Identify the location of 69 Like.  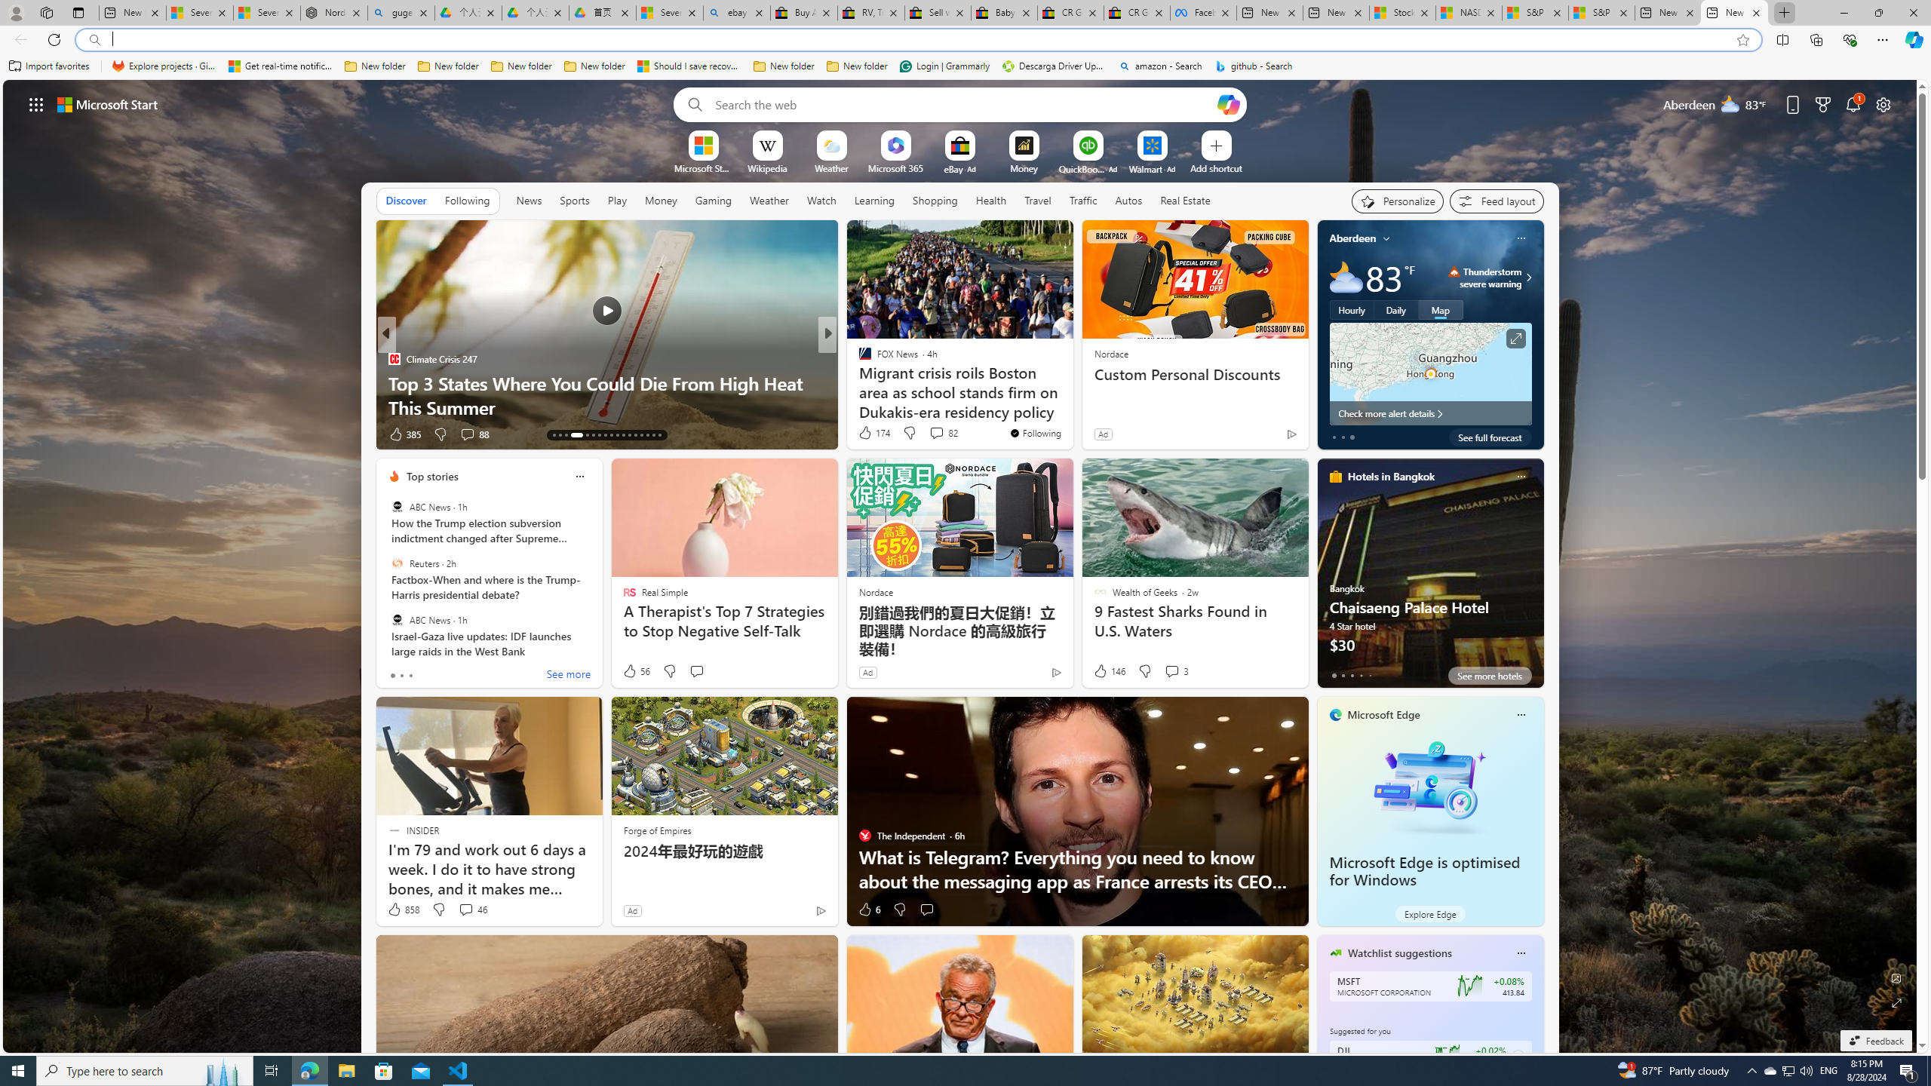
(866, 434).